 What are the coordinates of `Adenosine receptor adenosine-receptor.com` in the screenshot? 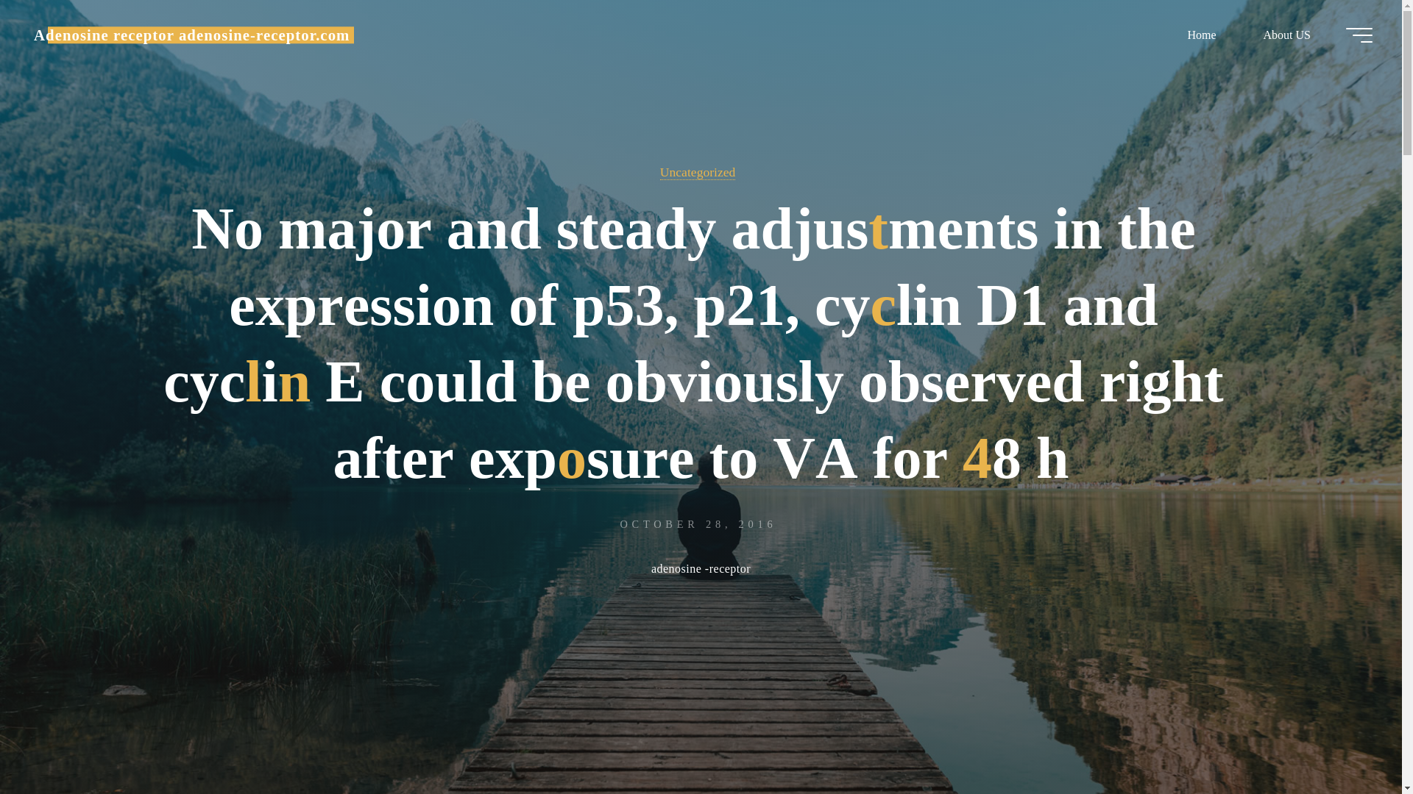 It's located at (191, 35).